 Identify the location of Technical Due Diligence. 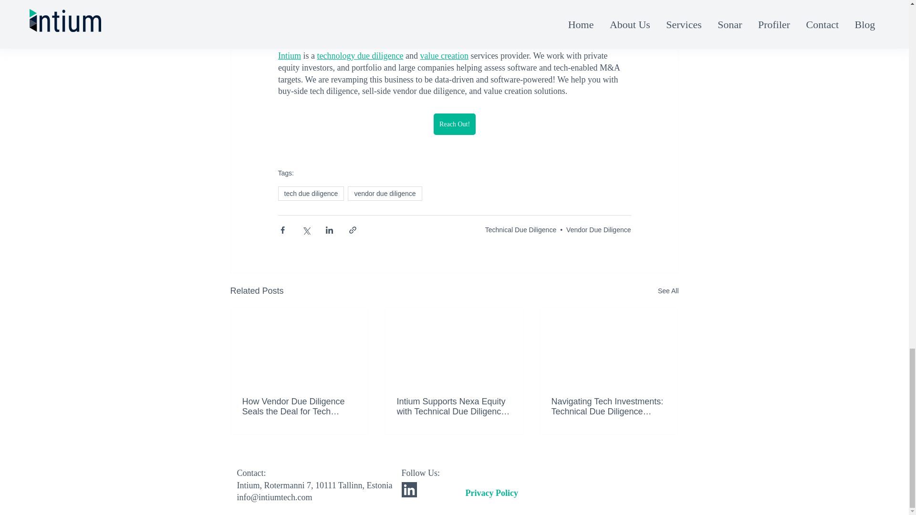
(520, 230).